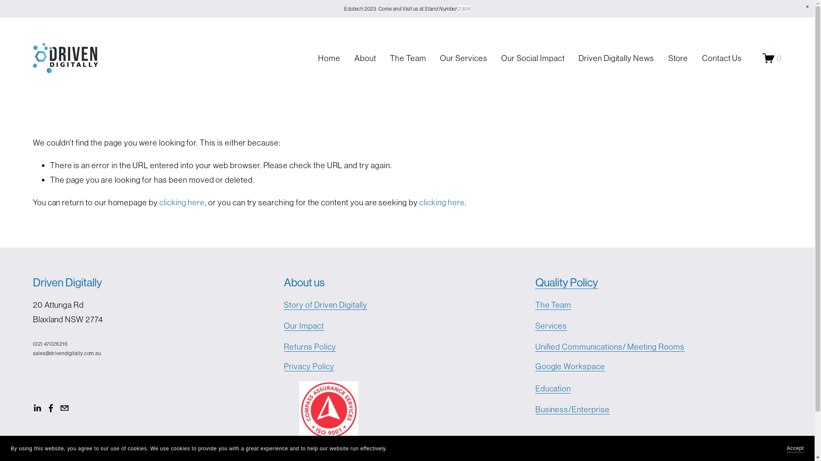 Image resolution: width=821 pixels, height=461 pixels. What do you see at coordinates (464, 58) in the screenshot?
I see `Our Services` at bounding box center [464, 58].